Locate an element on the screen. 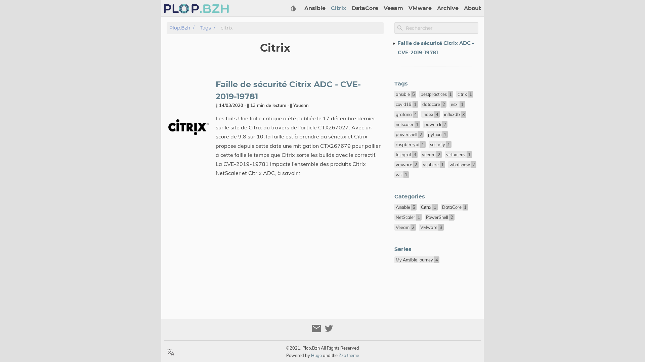  vsphere 1 is located at coordinates (433, 165).